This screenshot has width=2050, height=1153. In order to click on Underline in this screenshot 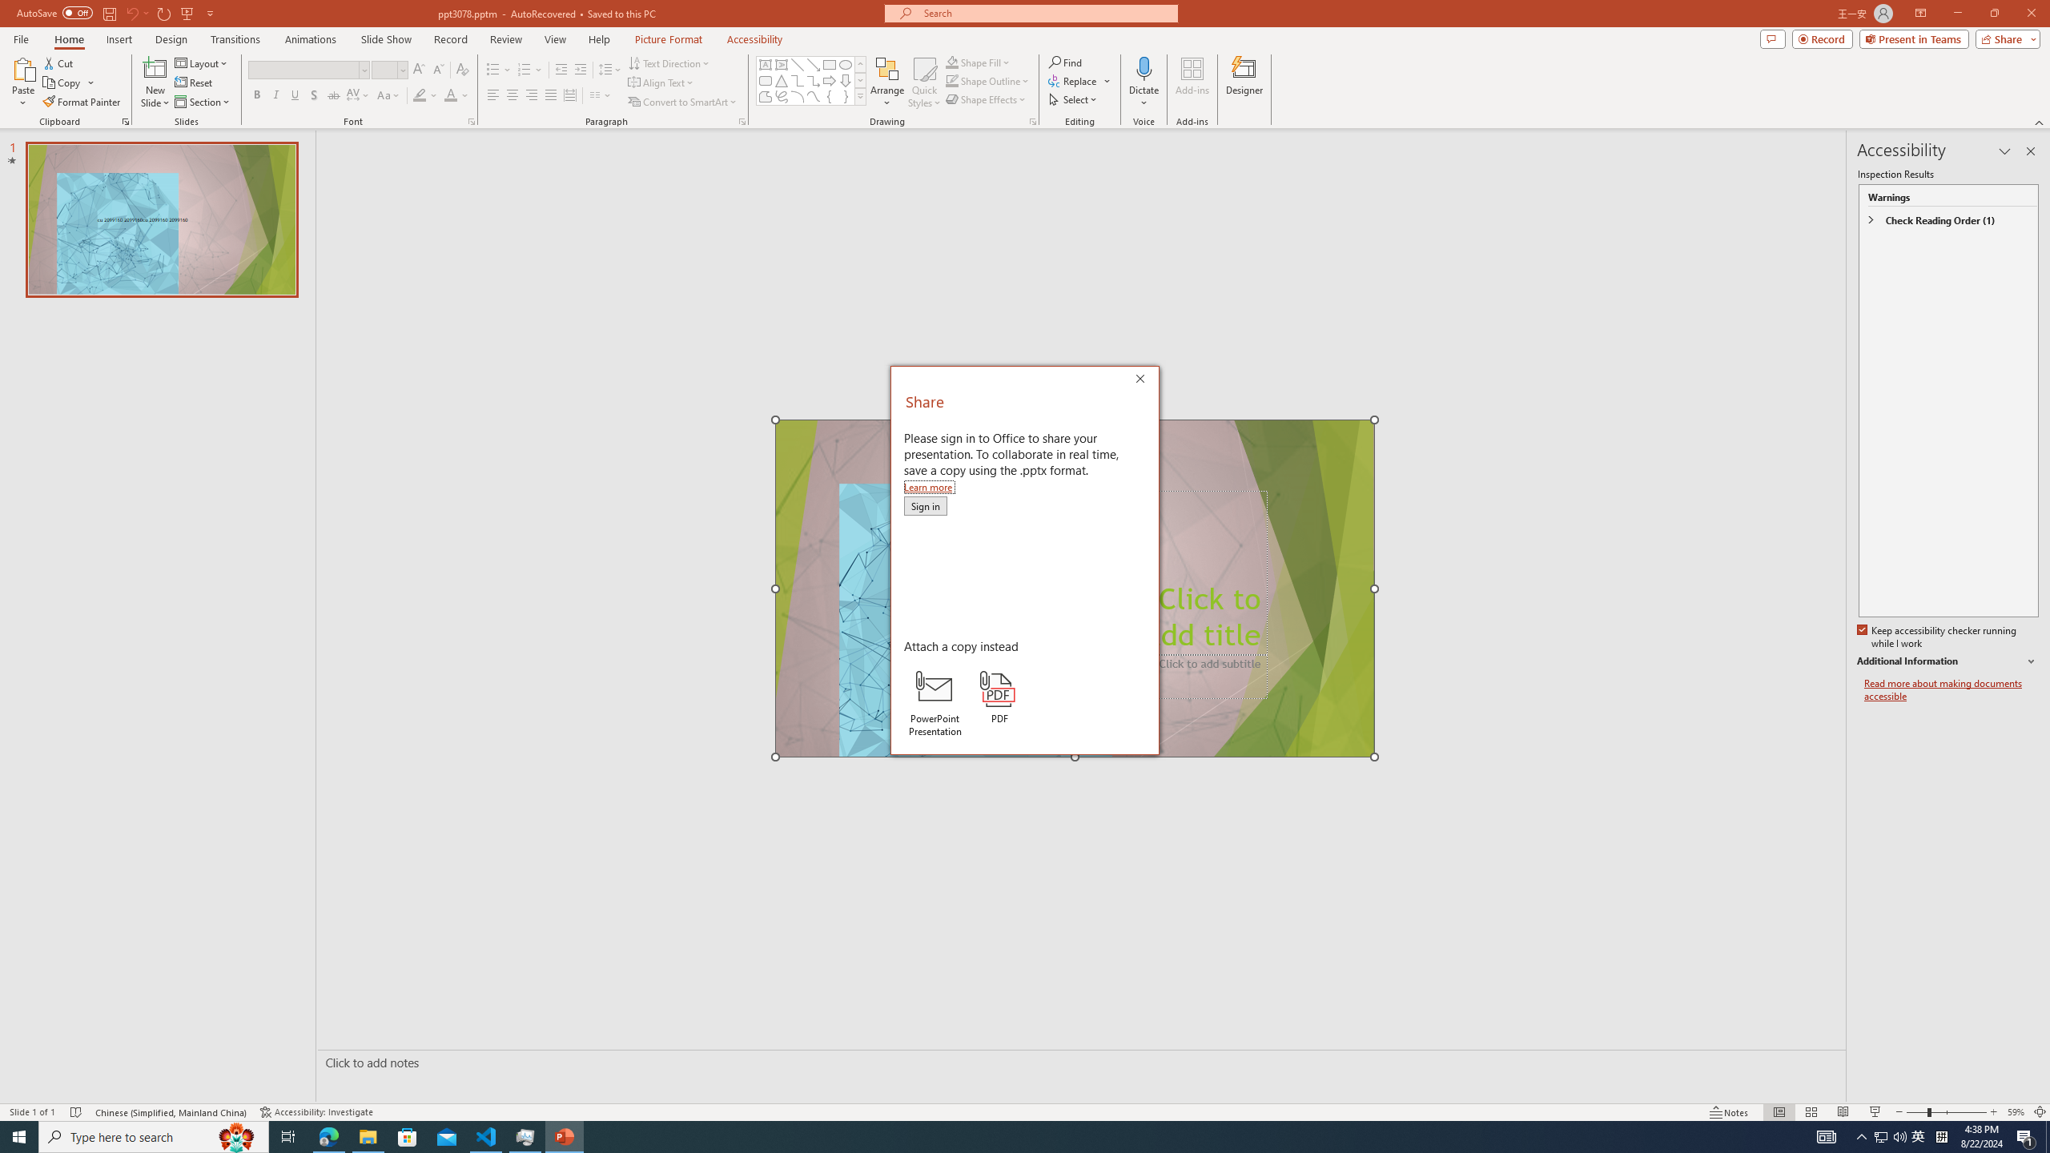, I will do `click(295, 96)`.